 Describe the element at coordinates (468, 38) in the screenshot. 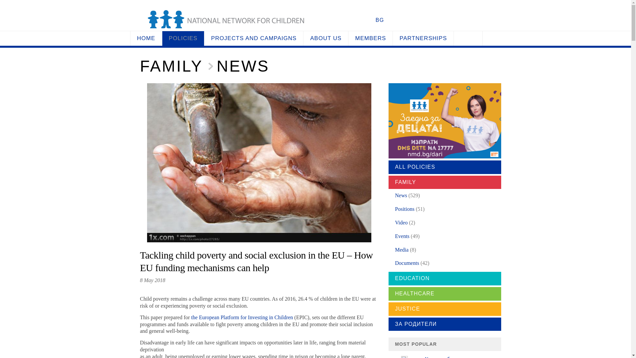

I see `Search` at that location.